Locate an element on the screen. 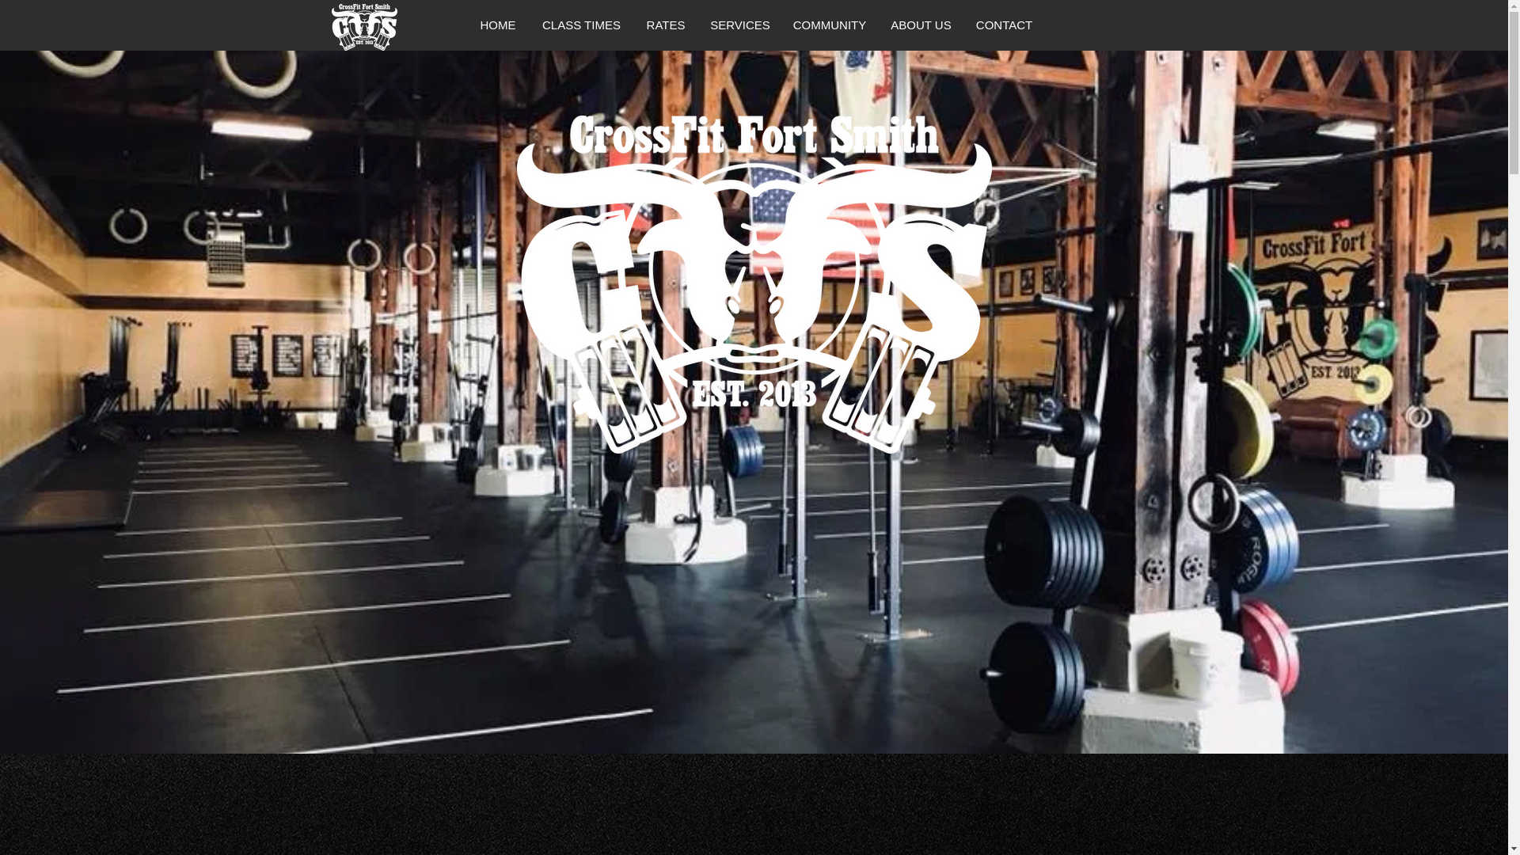 This screenshot has height=855, width=1520. HOME is located at coordinates (497, 25).